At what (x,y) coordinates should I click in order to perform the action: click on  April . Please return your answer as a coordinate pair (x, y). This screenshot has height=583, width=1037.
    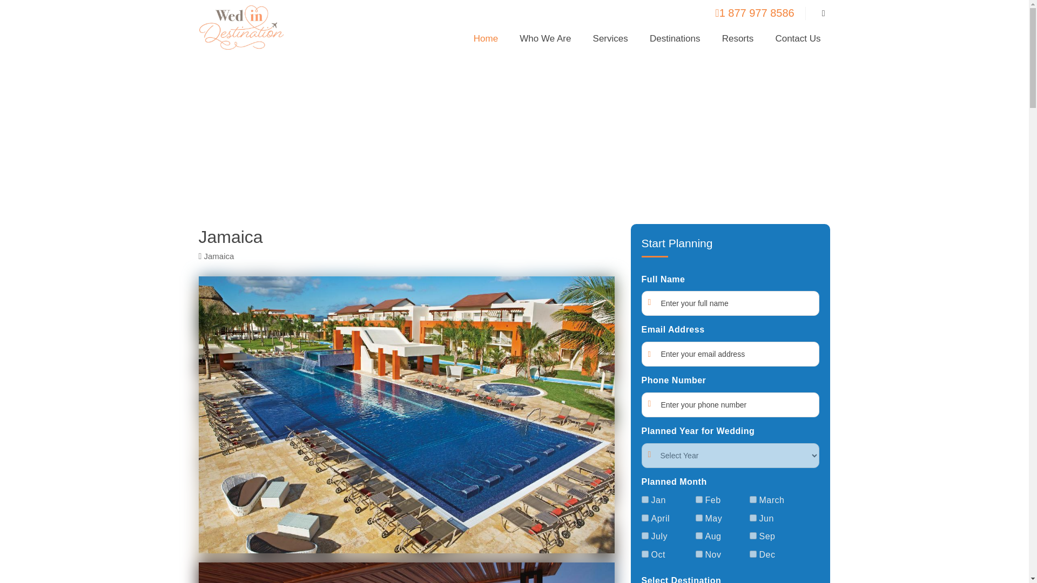
    Looking at the image, I should click on (645, 517).